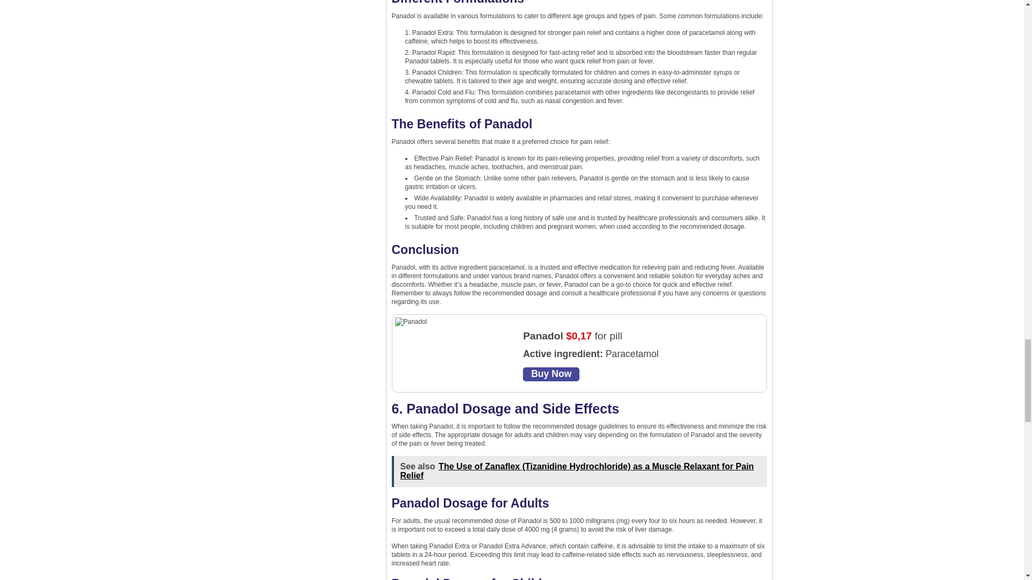 This screenshot has height=580, width=1032. Describe the element at coordinates (551, 374) in the screenshot. I see `Buy Now` at that location.